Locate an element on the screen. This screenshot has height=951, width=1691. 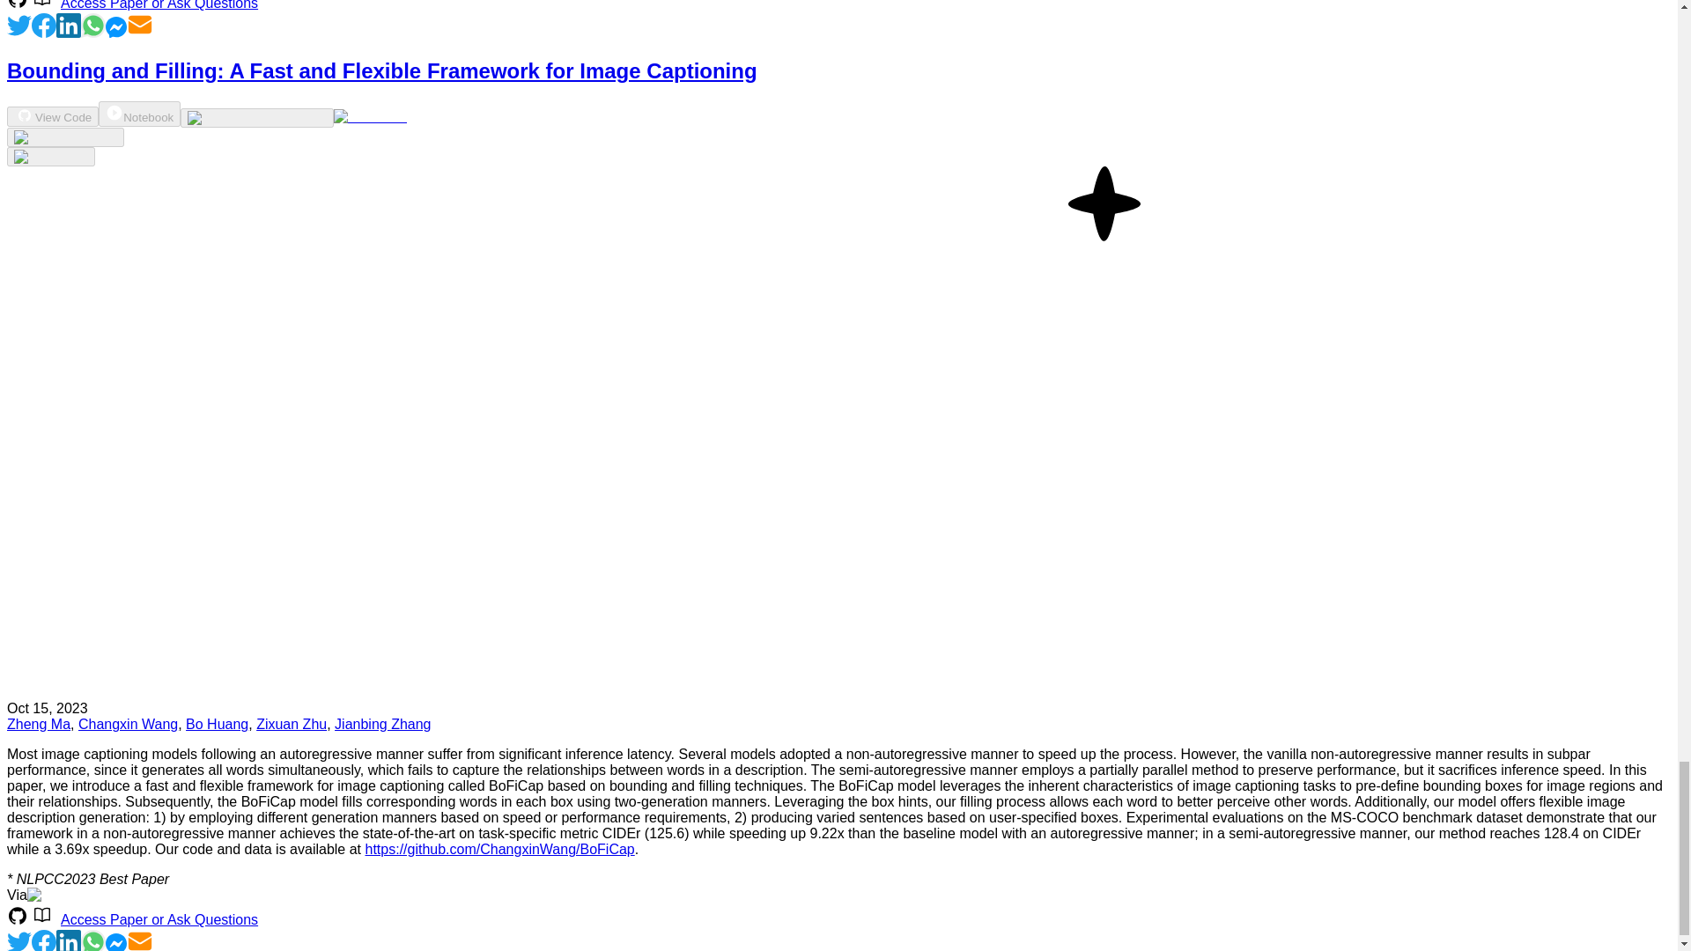
Share via Email is located at coordinates (140, 33).